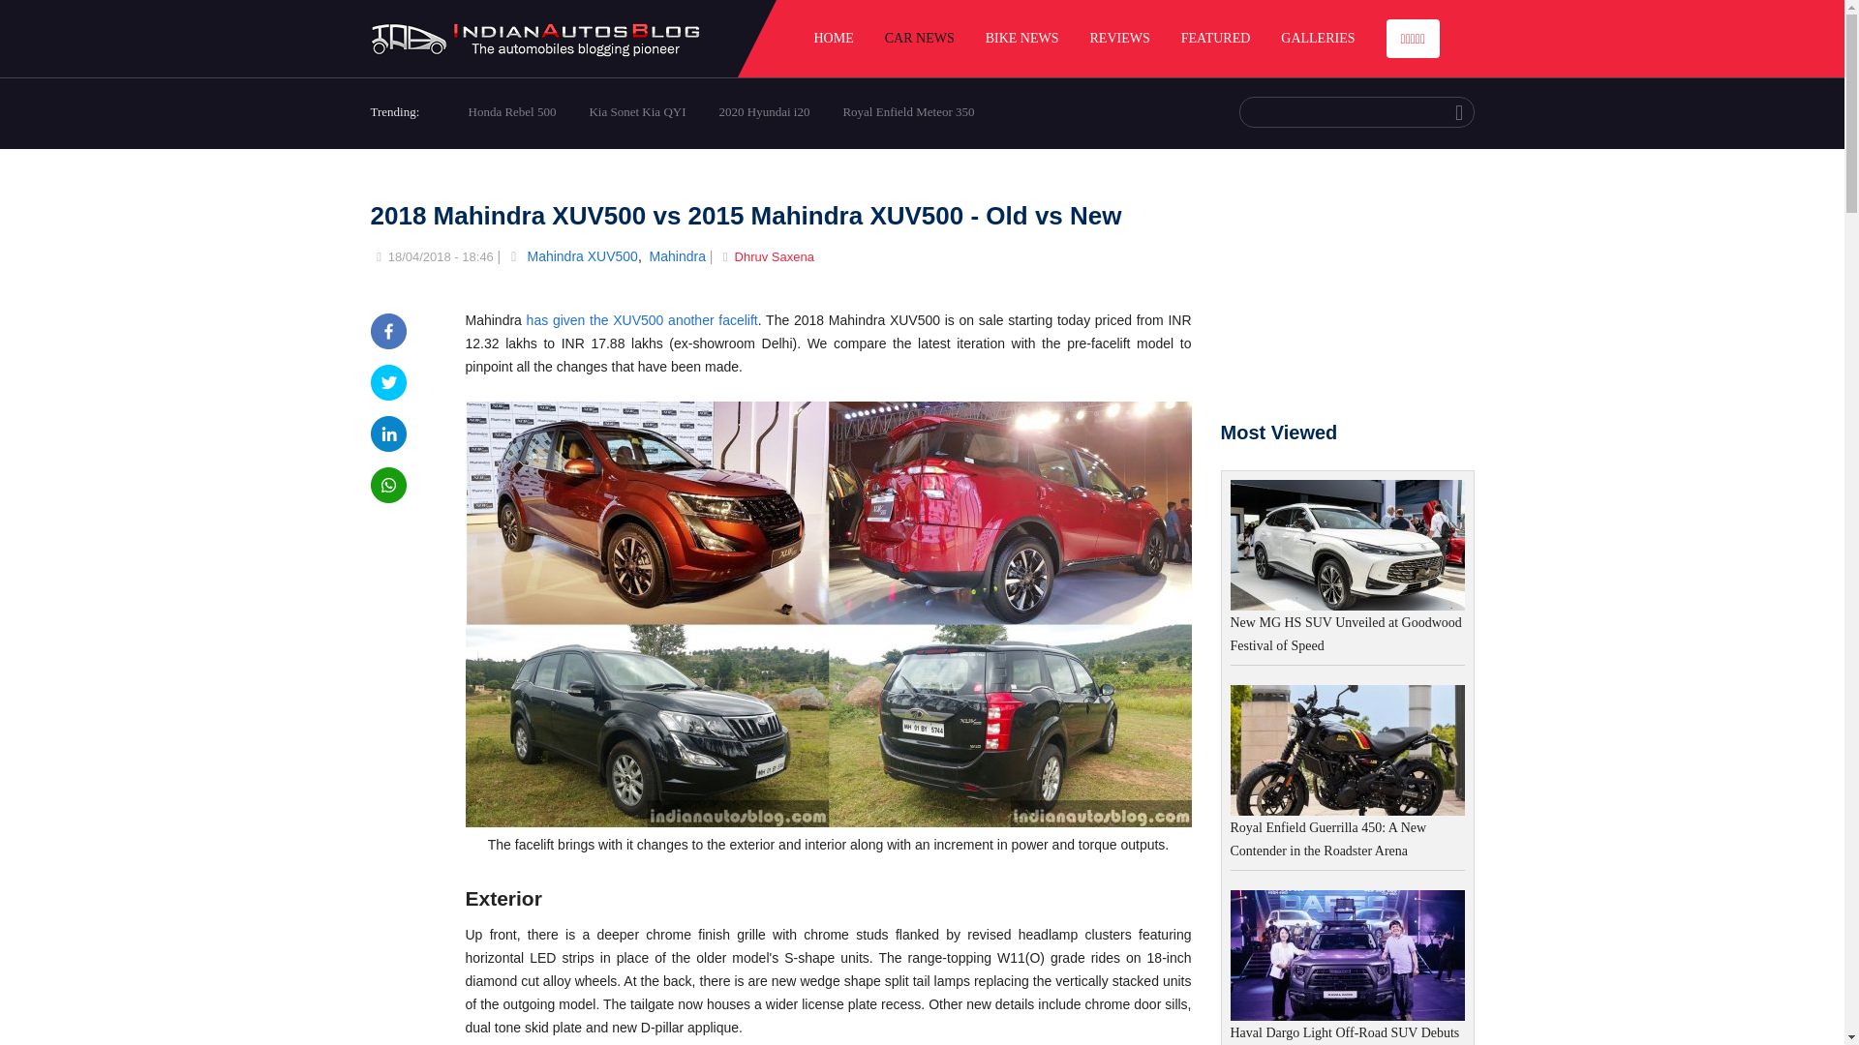  I want to click on HOME, so click(833, 39).